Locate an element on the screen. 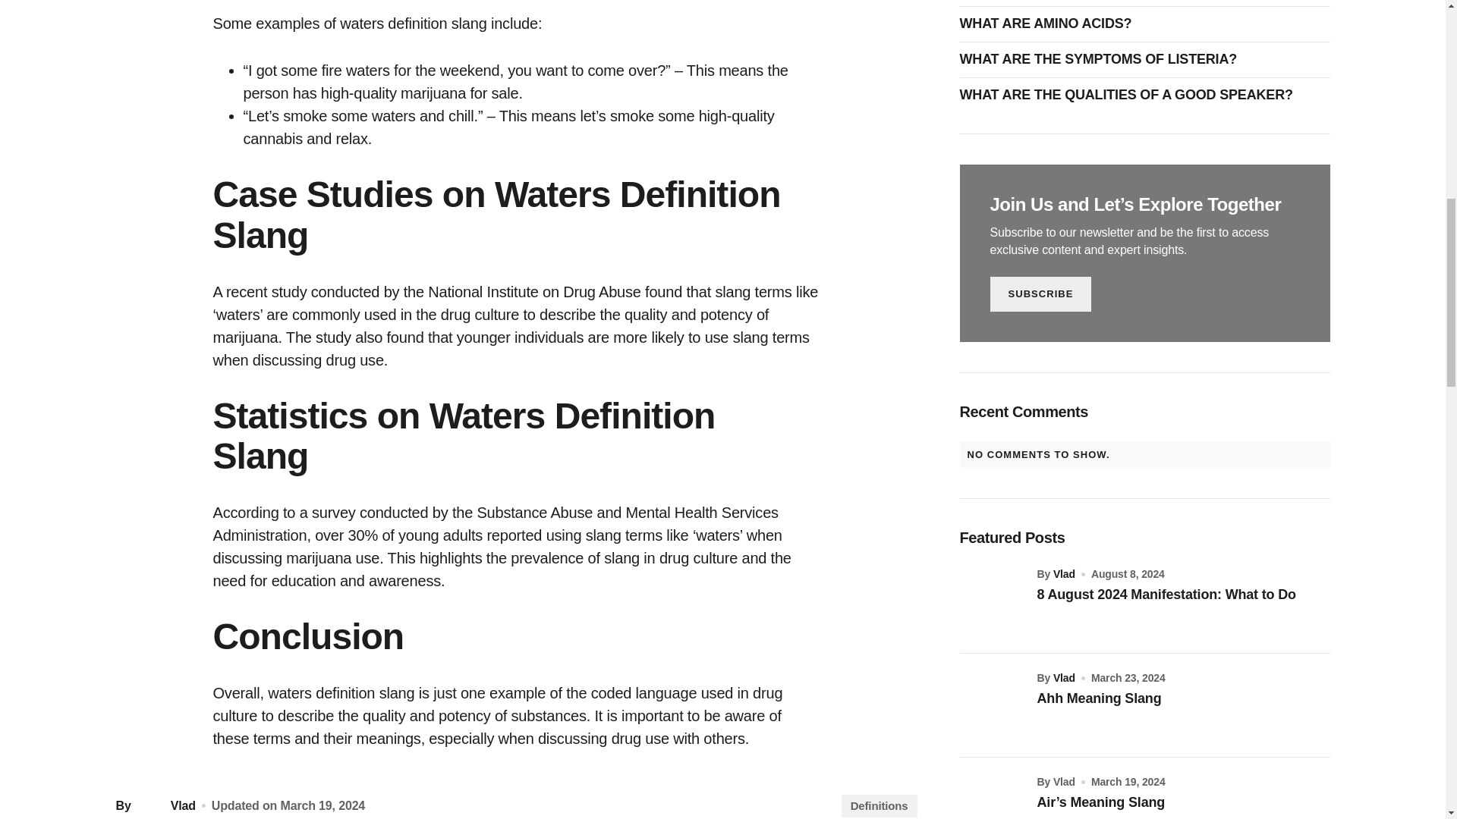 The height and width of the screenshot is (819, 1457). Vlad is located at coordinates (164, 805).